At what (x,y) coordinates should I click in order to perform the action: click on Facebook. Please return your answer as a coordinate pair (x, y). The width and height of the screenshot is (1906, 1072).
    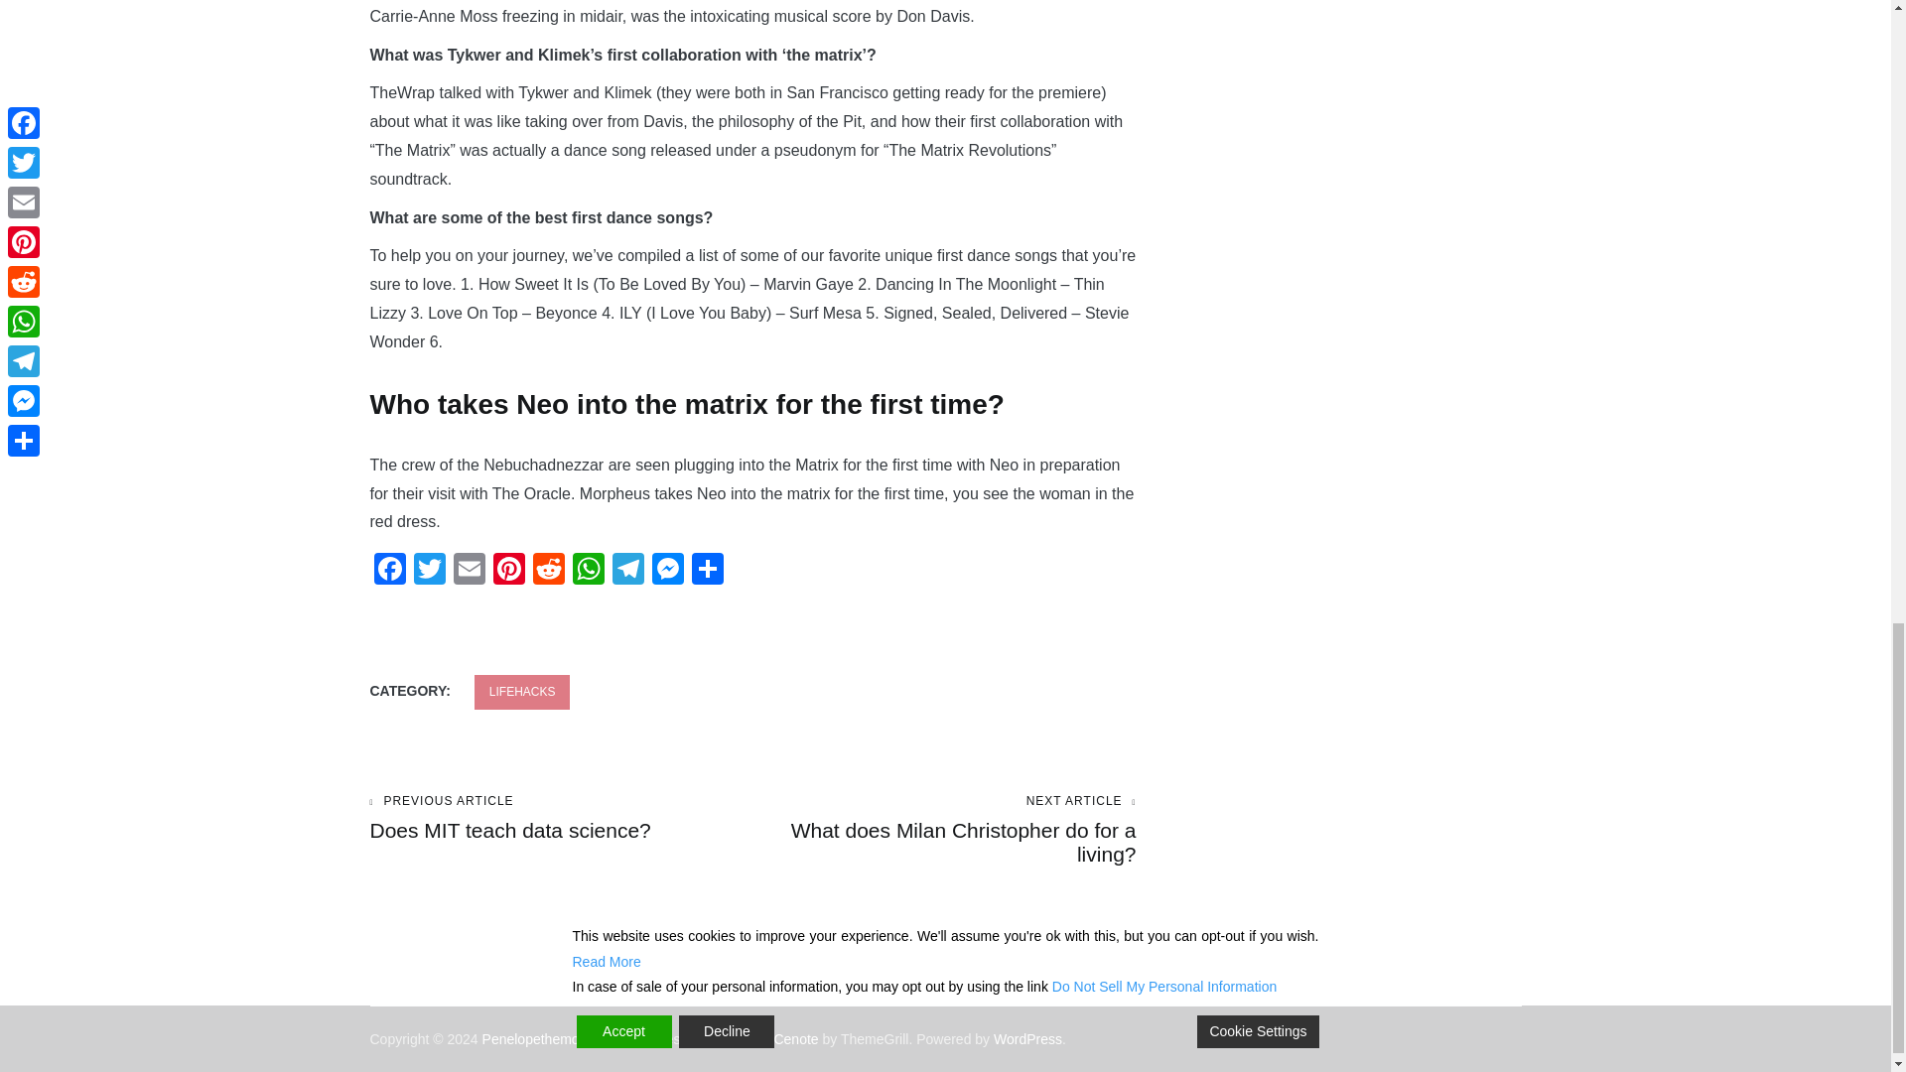
    Looking at the image, I should click on (540, 1038).